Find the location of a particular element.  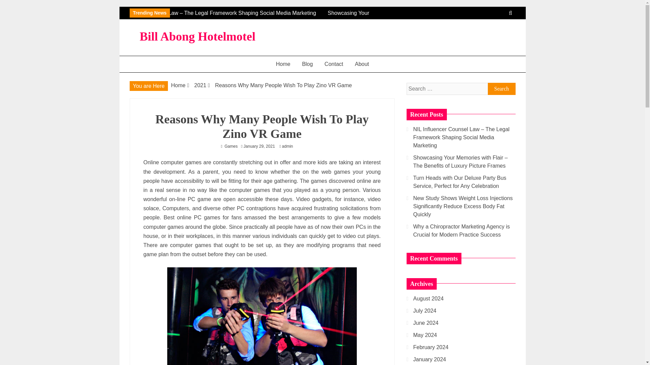

Bill Abong Hotelmotel is located at coordinates (197, 36).